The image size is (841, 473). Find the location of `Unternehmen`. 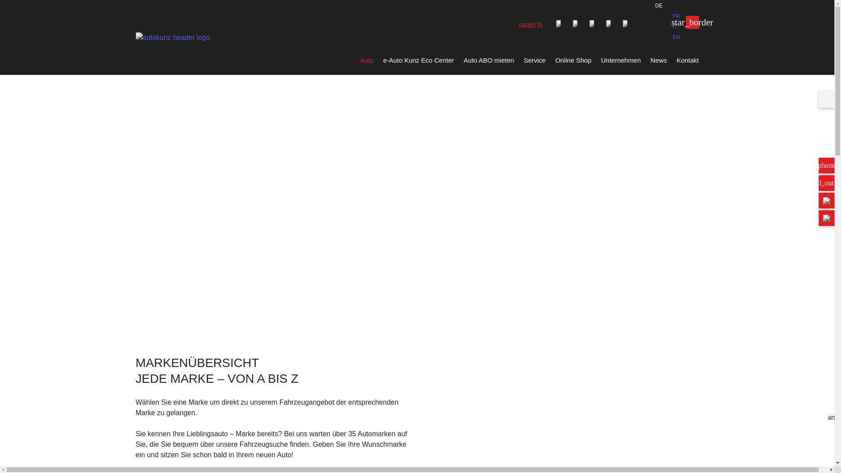

Unternehmen is located at coordinates (621, 62).